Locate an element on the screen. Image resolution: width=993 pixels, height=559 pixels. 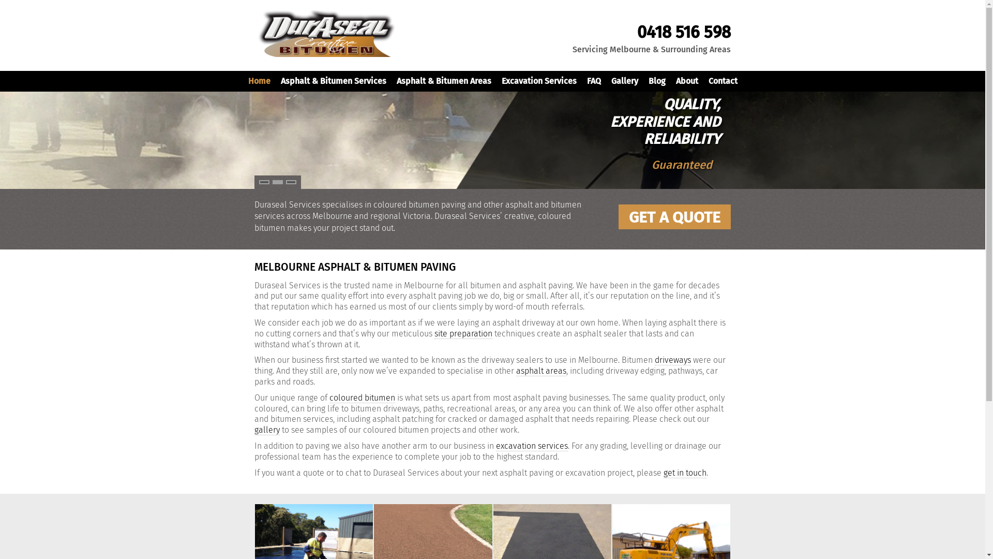
excavation services is located at coordinates (532, 446).